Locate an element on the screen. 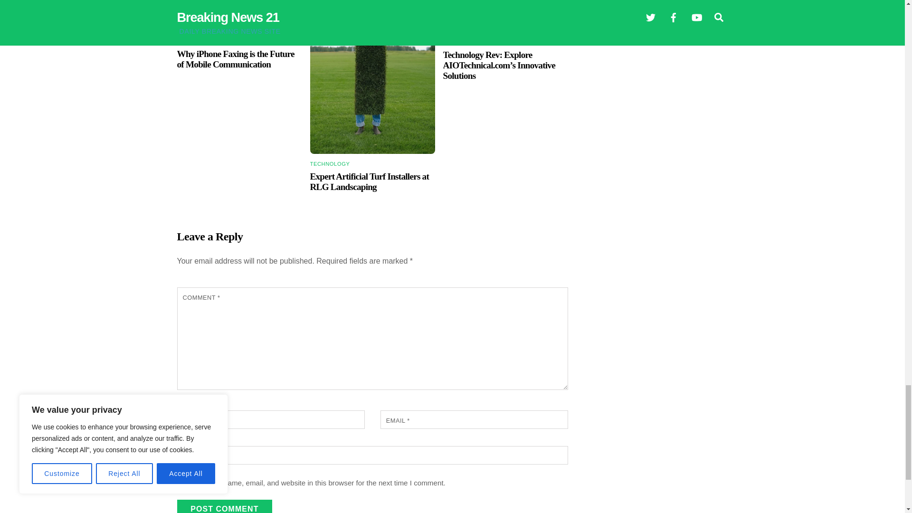  Expert Artificial Turf Installers at RLG Landscaping is located at coordinates (370, 181).